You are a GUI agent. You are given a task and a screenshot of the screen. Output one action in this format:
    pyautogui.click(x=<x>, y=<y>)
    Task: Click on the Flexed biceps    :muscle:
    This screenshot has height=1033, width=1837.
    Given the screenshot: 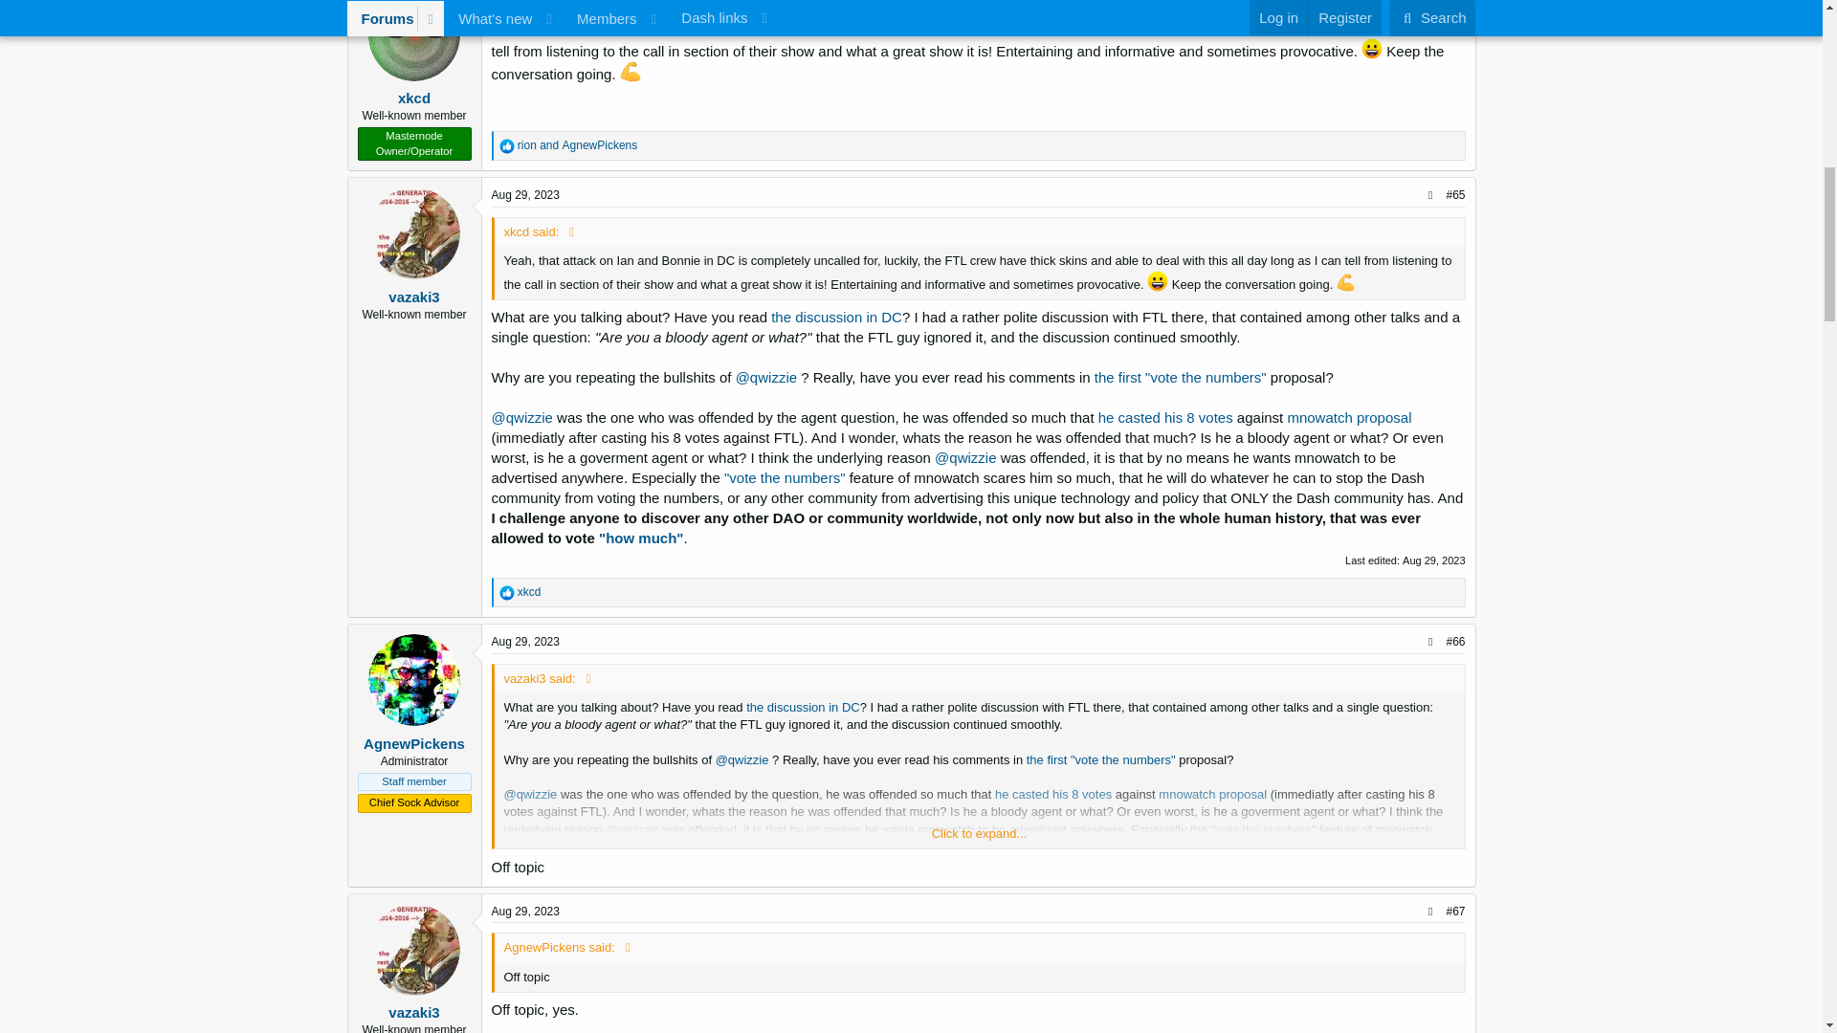 What is the action you would take?
    pyautogui.click(x=1345, y=282)
    